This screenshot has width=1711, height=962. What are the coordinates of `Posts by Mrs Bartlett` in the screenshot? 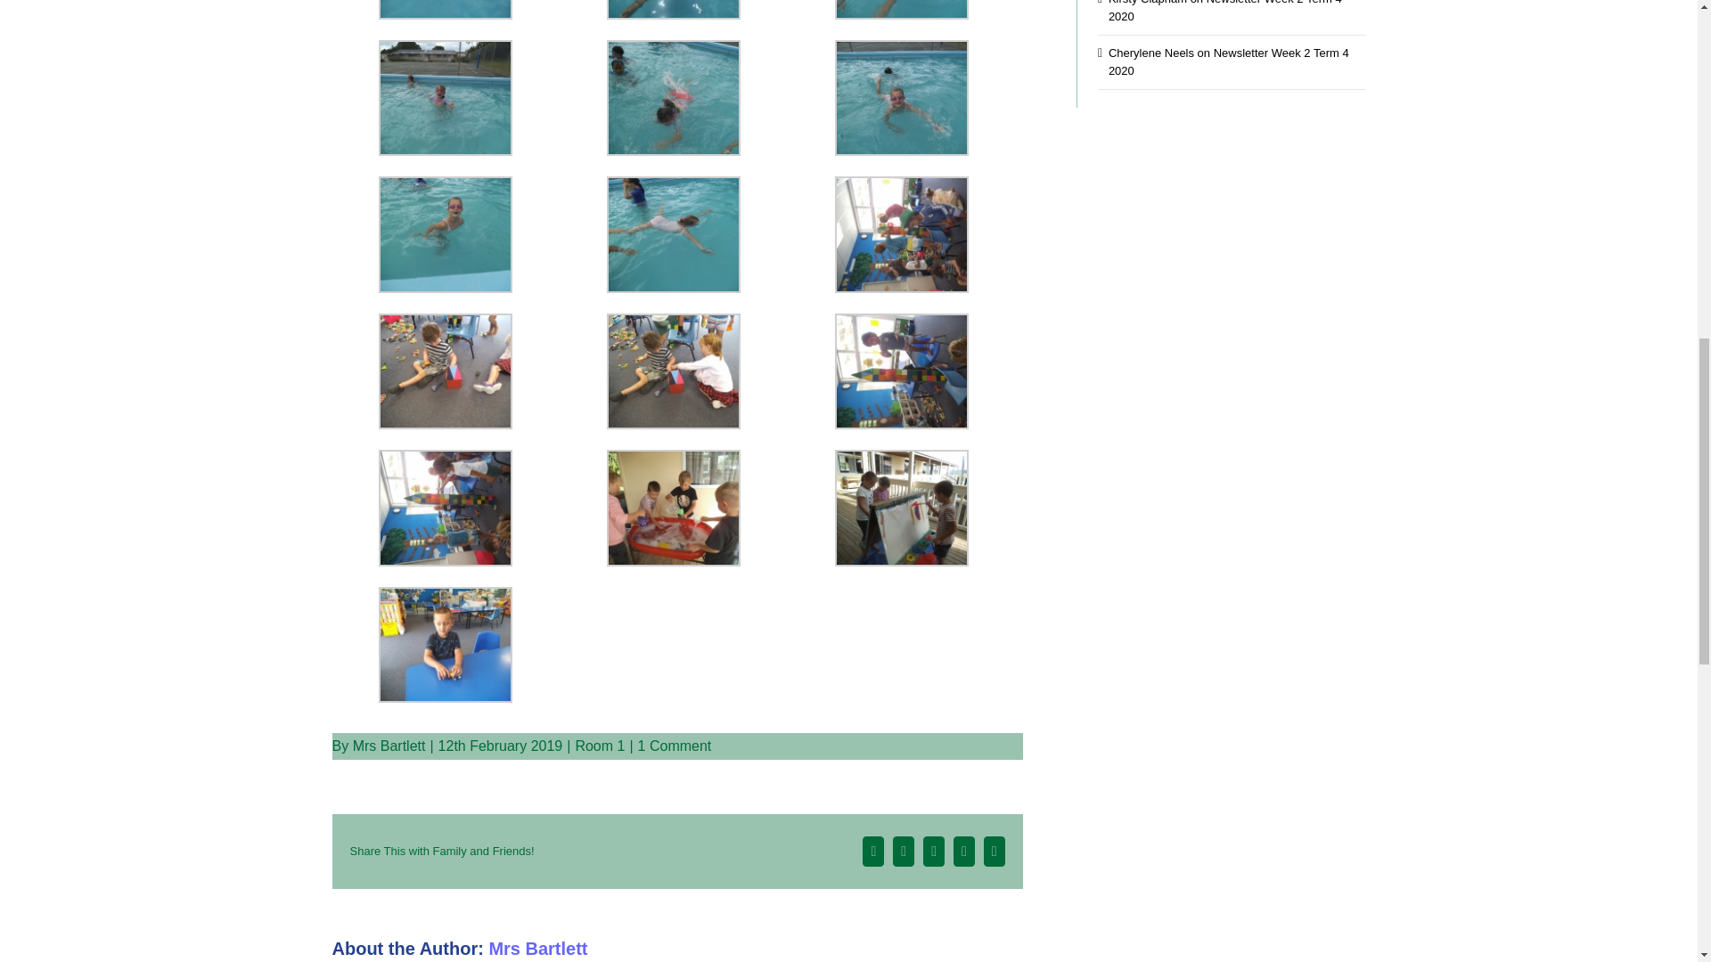 It's located at (389, 746).